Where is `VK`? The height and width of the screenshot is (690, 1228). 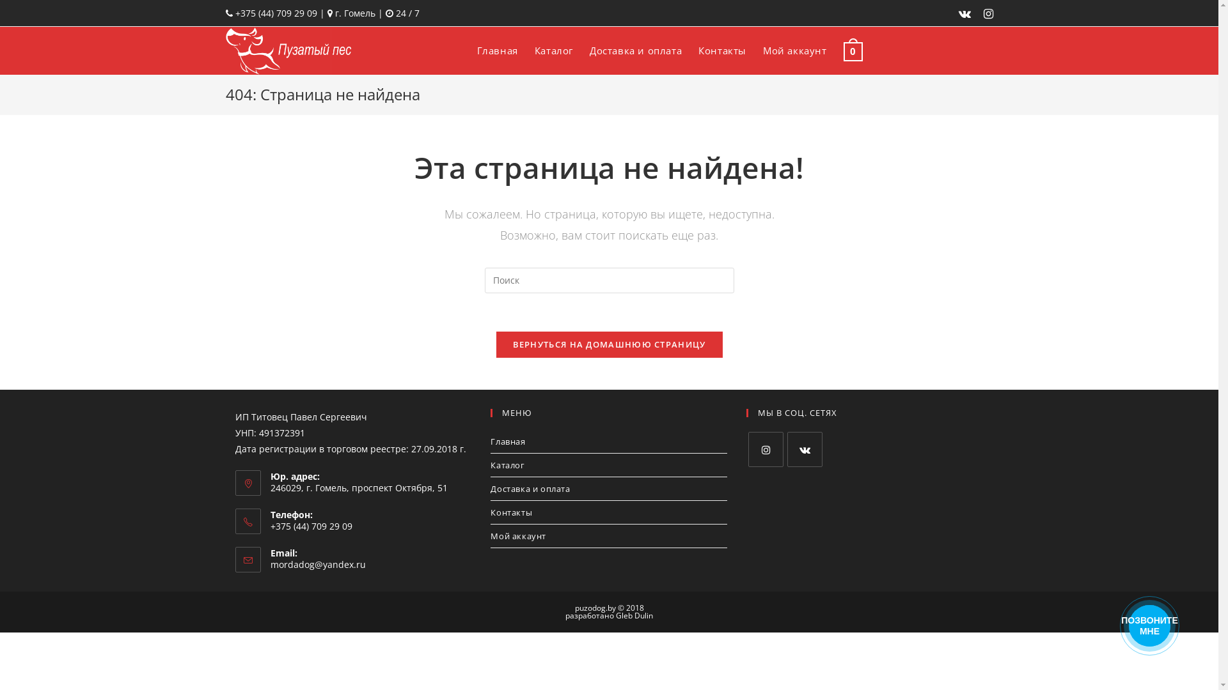
VK is located at coordinates (805, 450).